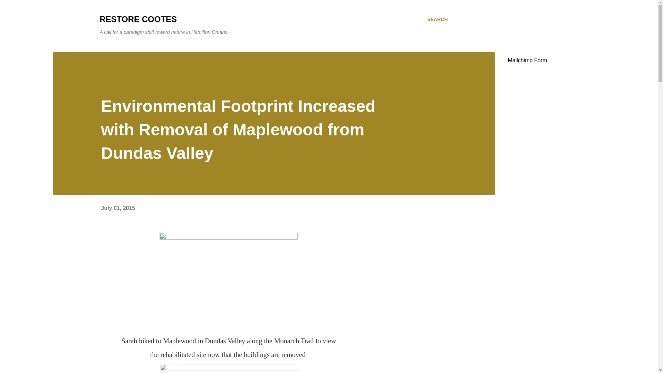 Image resolution: width=663 pixels, height=373 pixels. I want to click on July 01, 2015, so click(118, 208).